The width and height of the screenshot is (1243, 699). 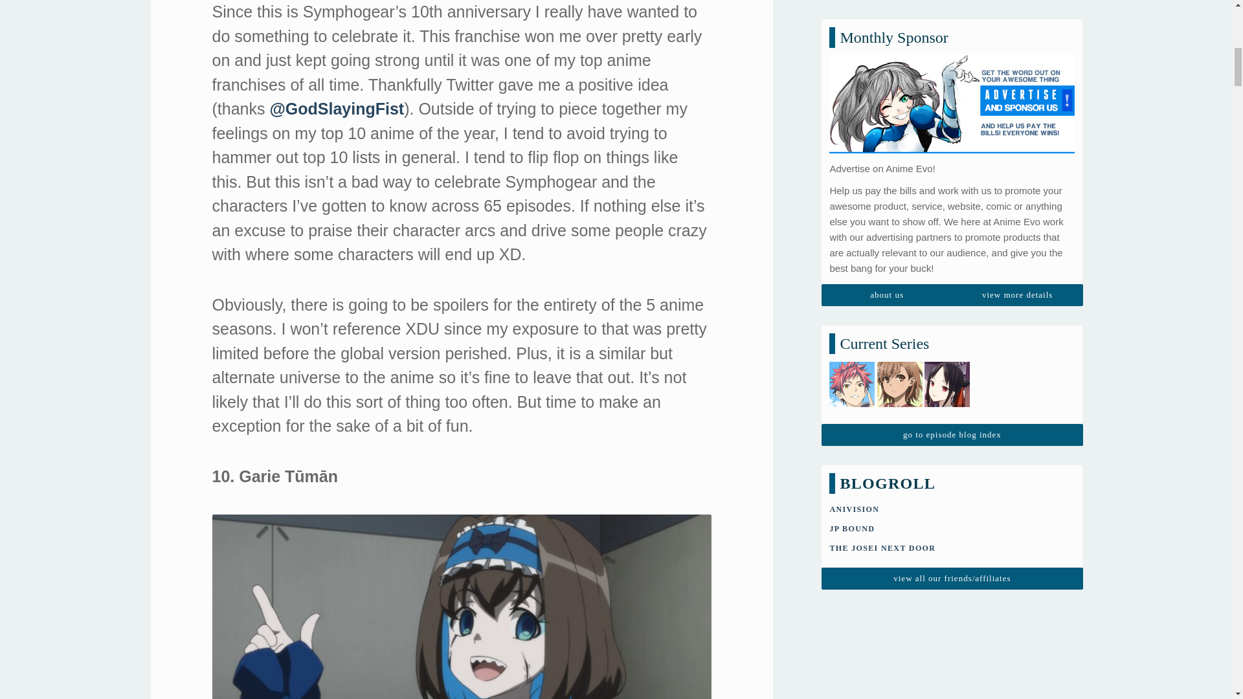 What do you see at coordinates (900, 192) in the screenshot?
I see `Railgun T EP Blog` at bounding box center [900, 192].